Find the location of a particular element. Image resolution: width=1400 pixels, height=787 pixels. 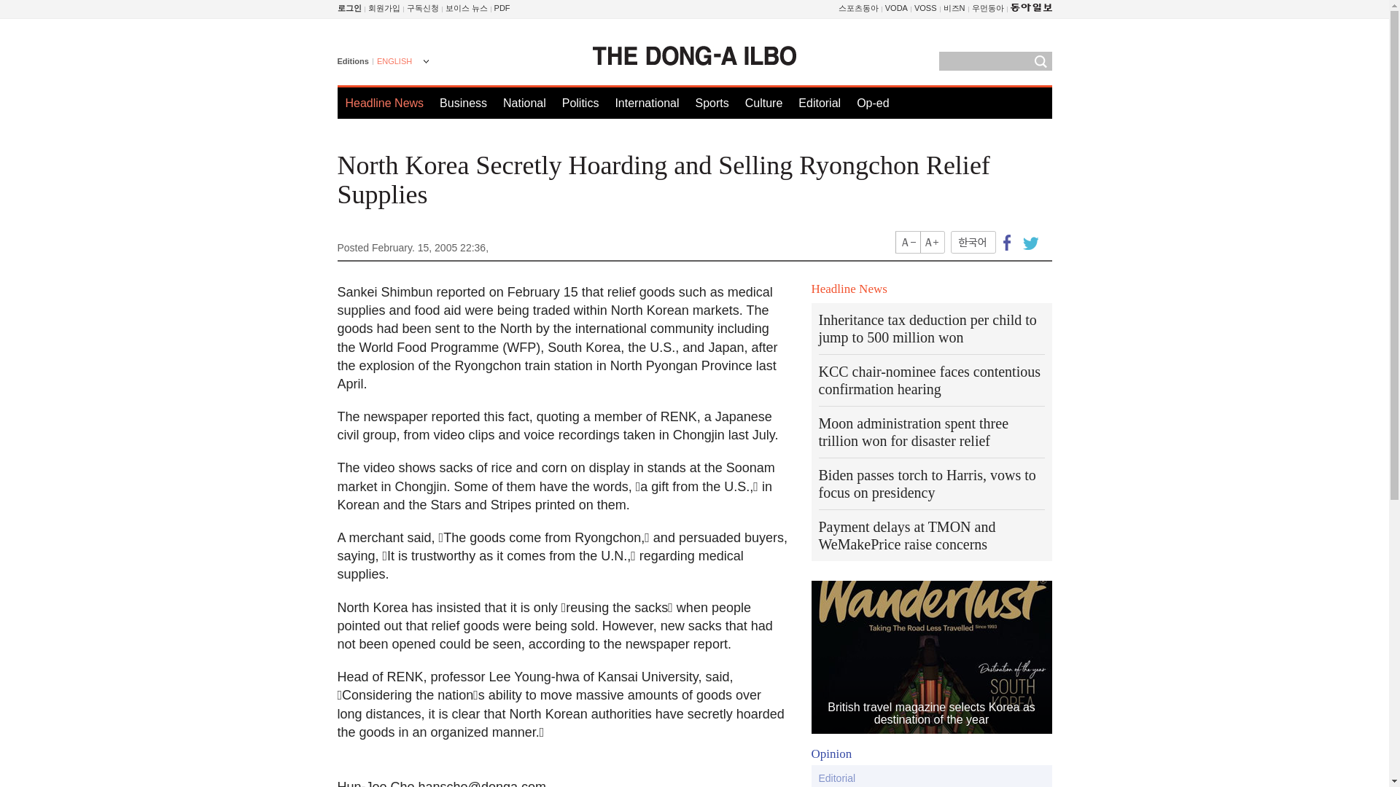

VOSS is located at coordinates (925, 8).